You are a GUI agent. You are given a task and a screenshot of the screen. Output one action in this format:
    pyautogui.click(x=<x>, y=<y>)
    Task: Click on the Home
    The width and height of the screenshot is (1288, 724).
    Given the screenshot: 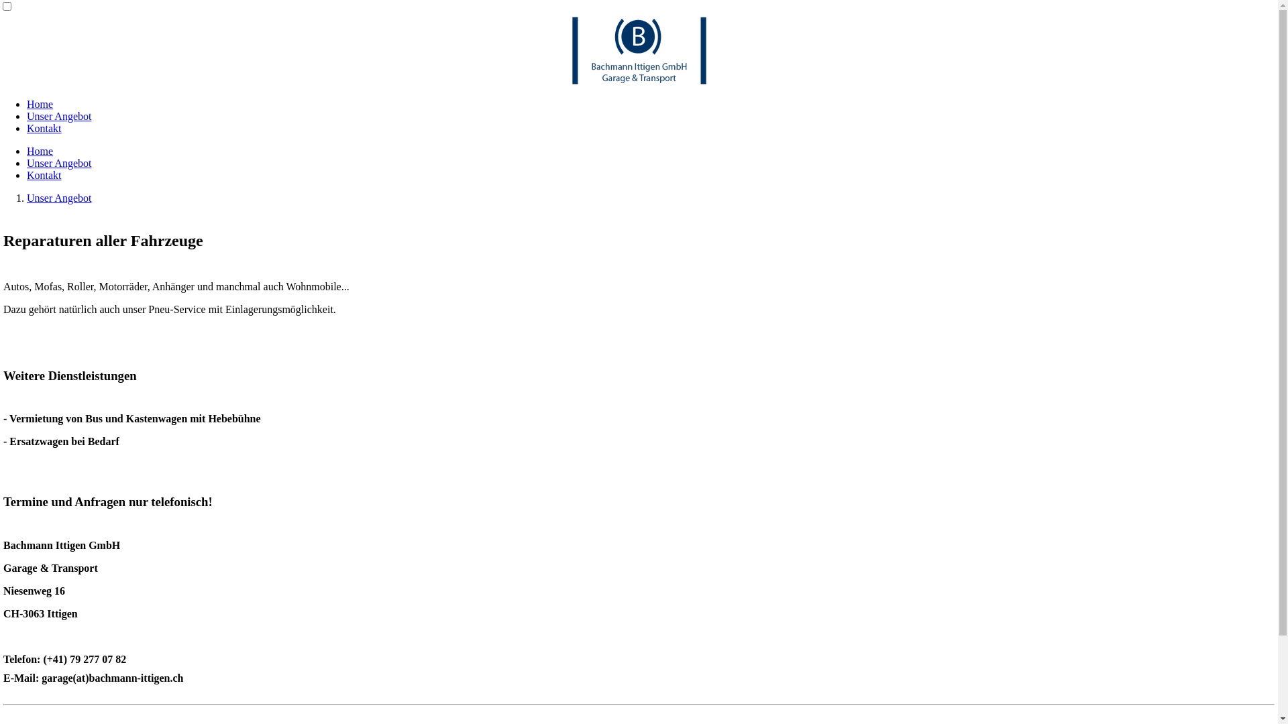 What is the action you would take?
    pyautogui.click(x=40, y=152)
    